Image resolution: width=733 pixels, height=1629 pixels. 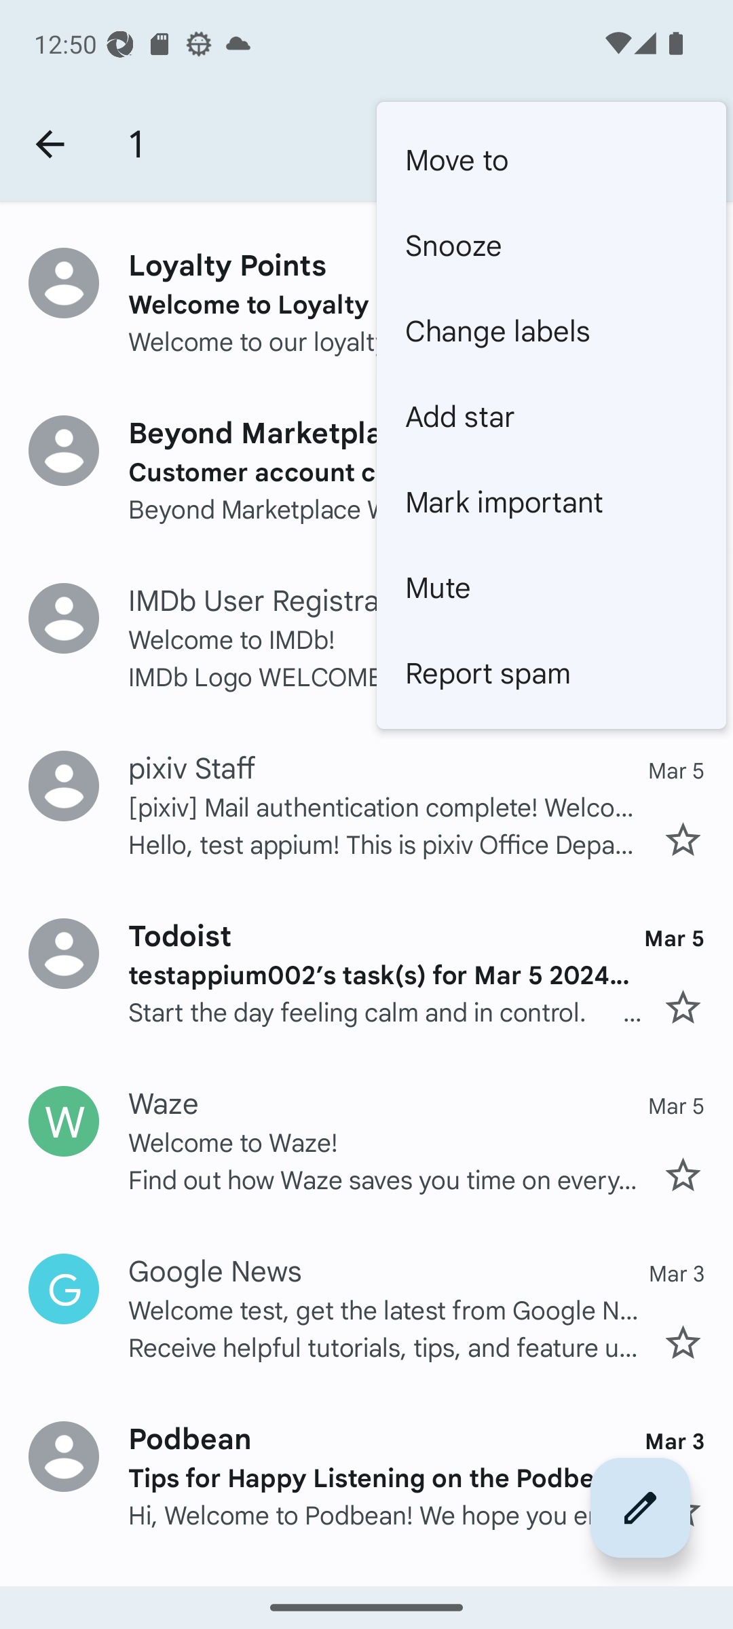 What do you see at coordinates (551, 415) in the screenshot?
I see `Add star` at bounding box center [551, 415].